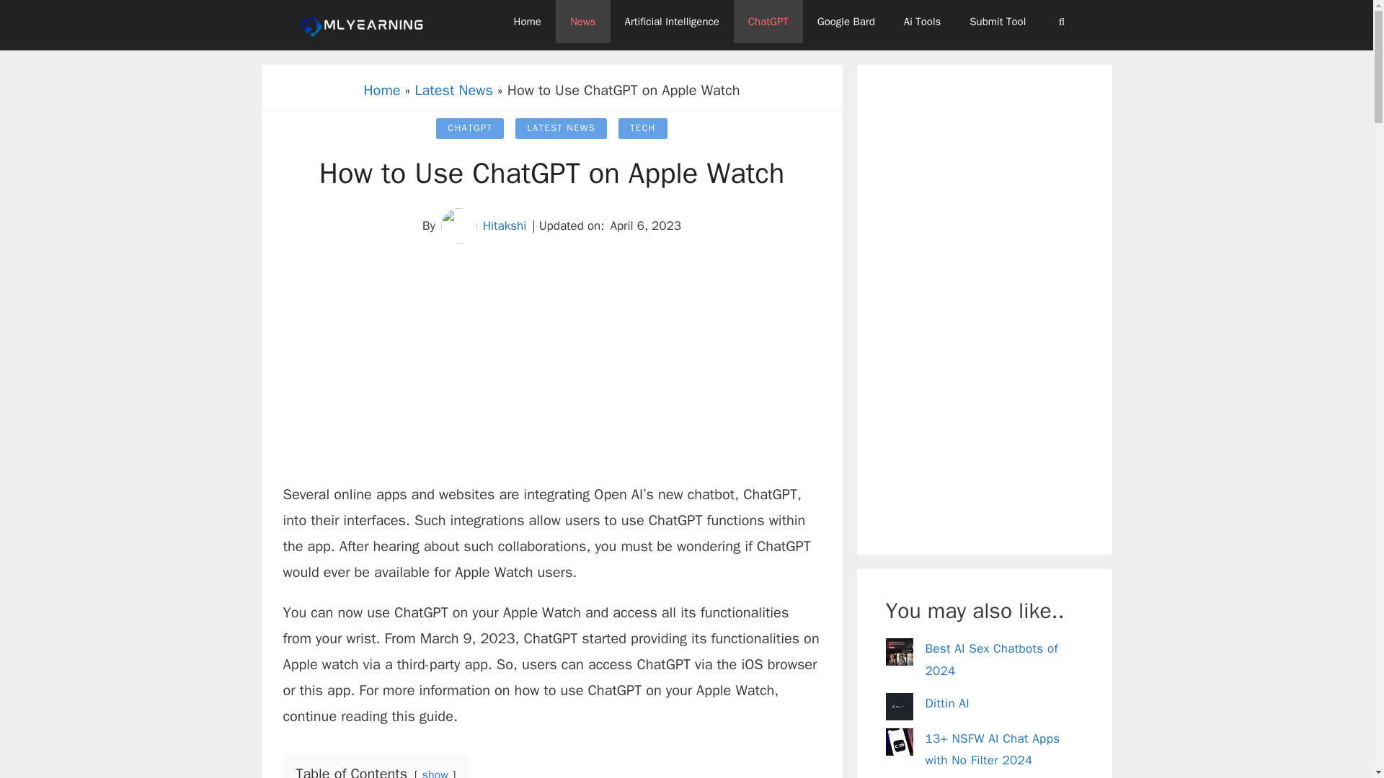 The width and height of the screenshot is (1384, 778). Describe the element at coordinates (454, 91) in the screenshot. I see `Latest News` at that location.